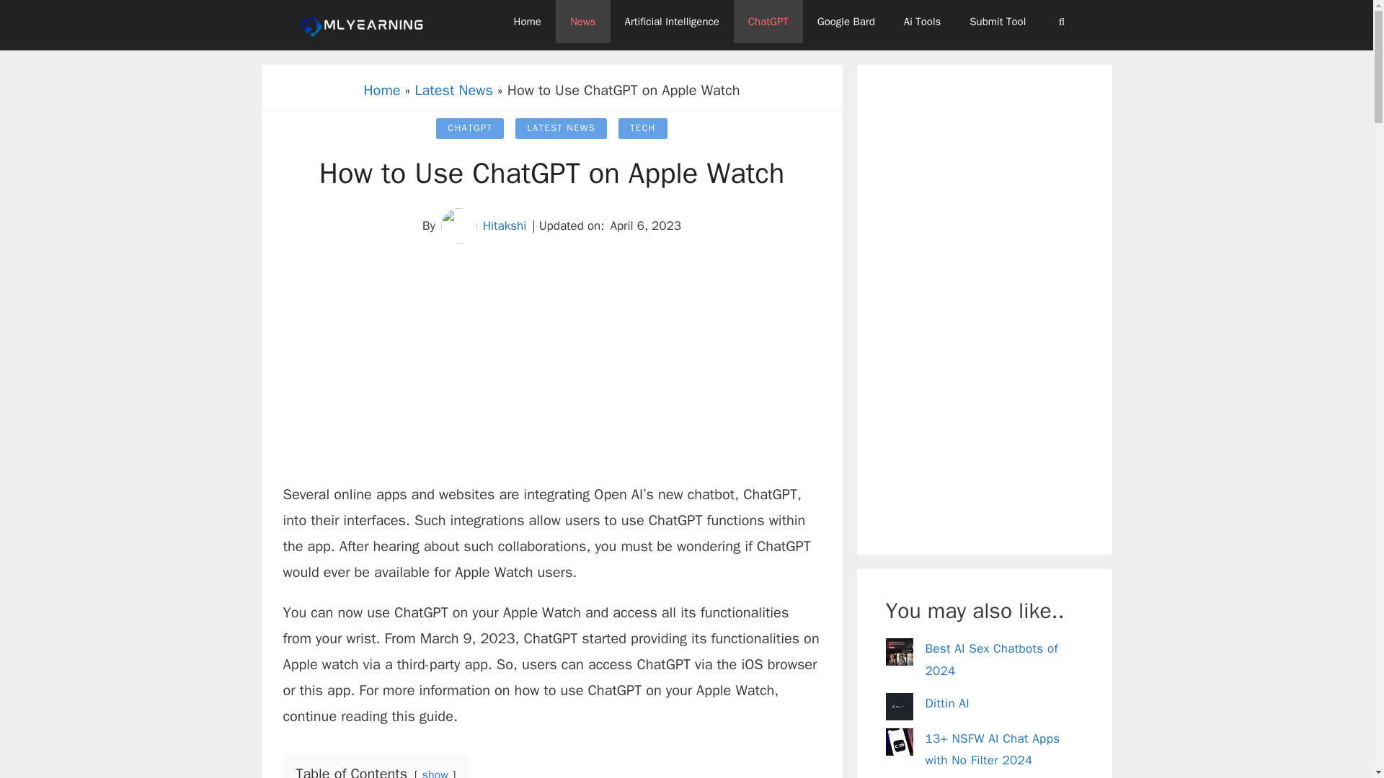 The width and height of the screenshot is (1384, 778). Describe the element at coordinates (454, 91) in the screenshot. I see `Latest News` at that location.